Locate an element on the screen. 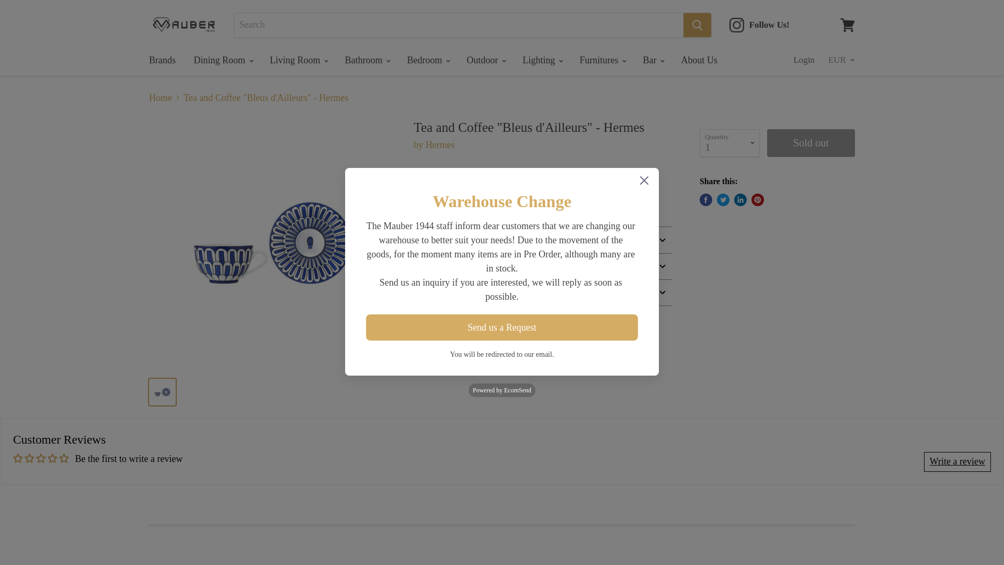 Image resolution: width=1004 pixels, height=565 pixels. View cart is located at coordinates (848, 24).